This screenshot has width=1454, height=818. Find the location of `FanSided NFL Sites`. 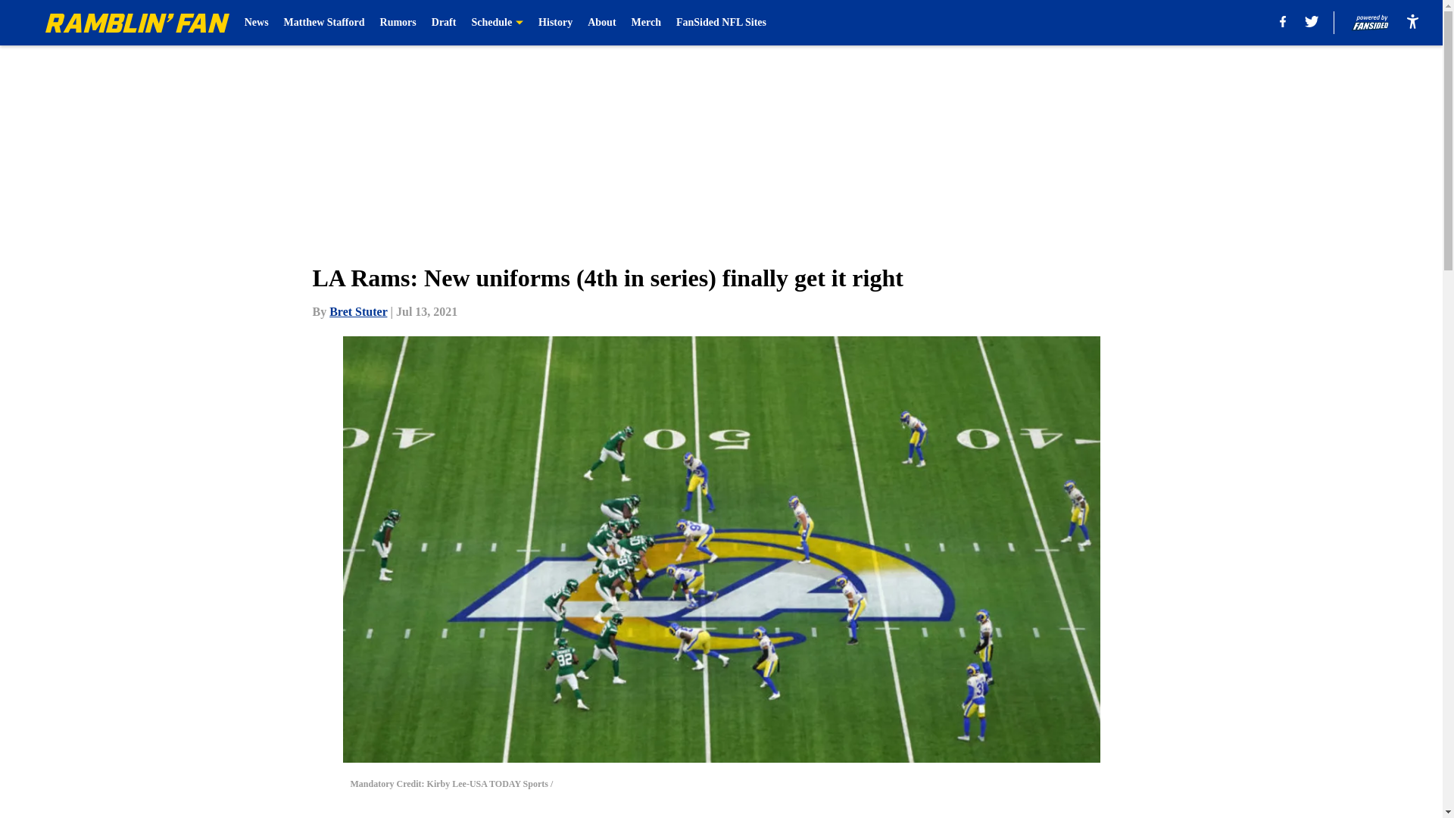

FanSided NFL Sites is located at coordinates (721, 23).